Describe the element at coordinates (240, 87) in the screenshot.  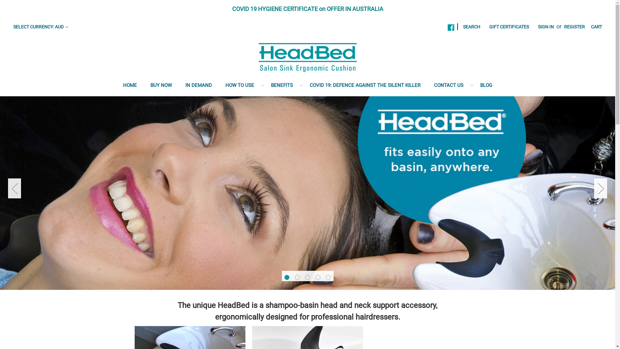
I see `HOW TO USE` at that location.